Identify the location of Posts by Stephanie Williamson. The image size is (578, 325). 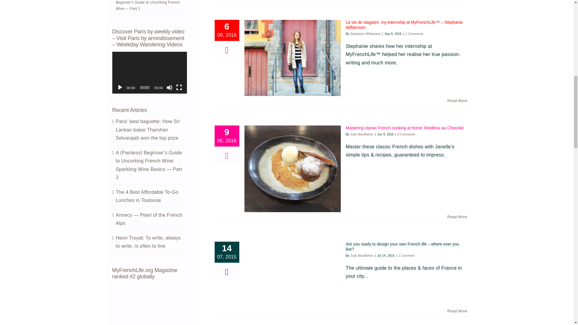
(365, 34).